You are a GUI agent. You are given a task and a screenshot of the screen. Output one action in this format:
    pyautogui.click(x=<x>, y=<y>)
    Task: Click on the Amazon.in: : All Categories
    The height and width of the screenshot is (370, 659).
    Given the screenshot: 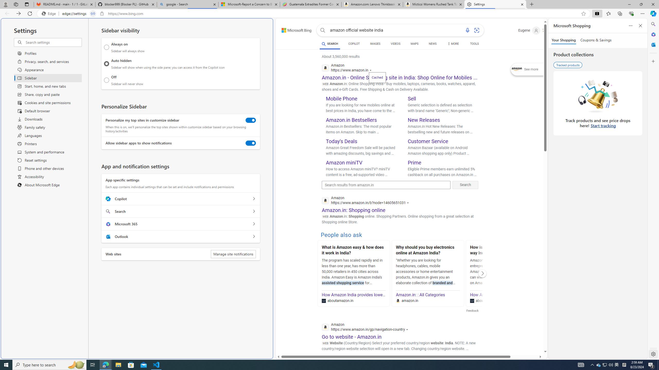 What is the action you would take?
    pyautogui.click(x=420, y=295)
    